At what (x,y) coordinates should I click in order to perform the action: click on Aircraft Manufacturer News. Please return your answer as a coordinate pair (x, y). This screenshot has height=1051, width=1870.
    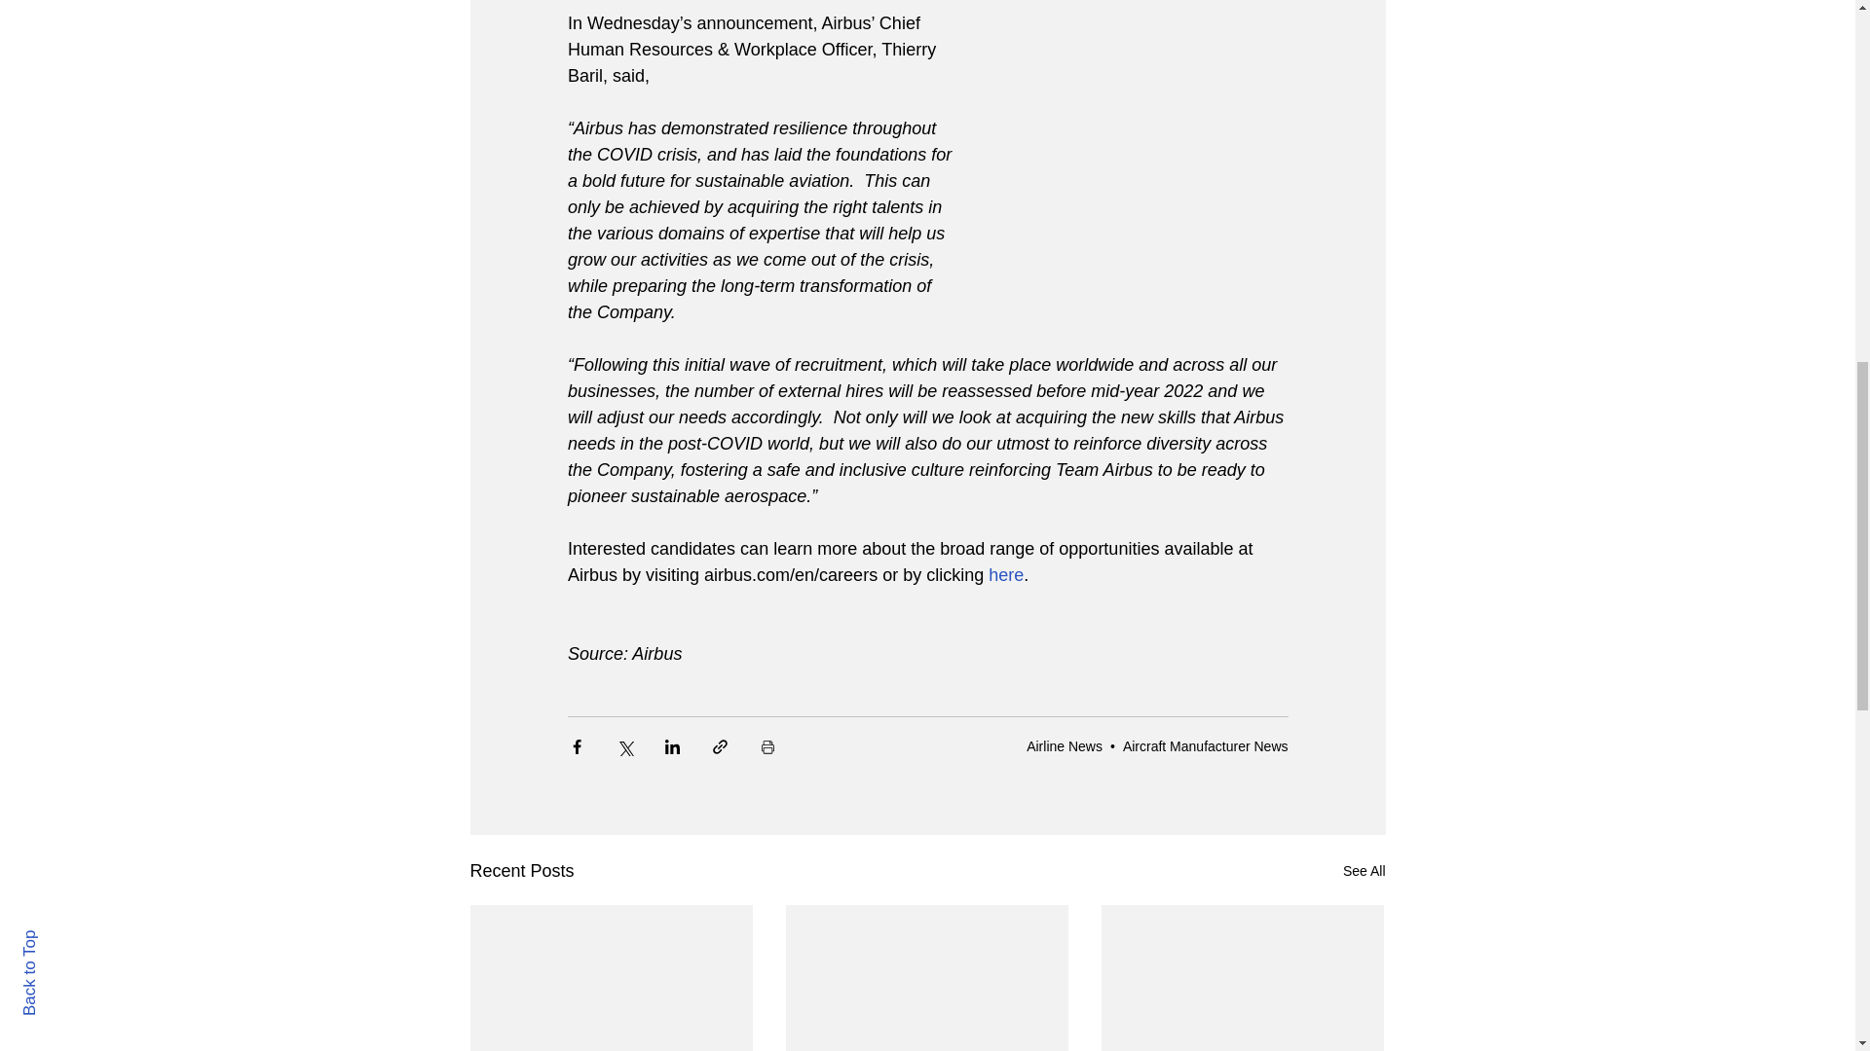
    Looking at the image, I should click on (1206, 745).